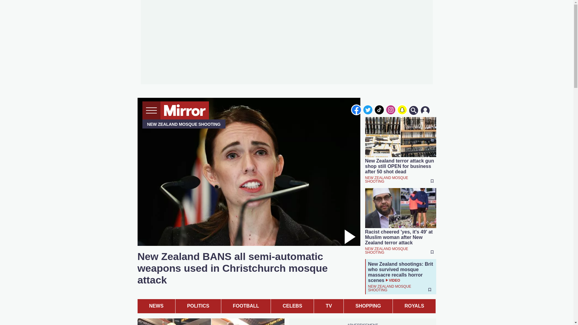 This screenshot has width=578, height=325. What do you see at coordinates (414, 306) in the screenshot?
I see `ROYALS` at bounding box center [414, 306].